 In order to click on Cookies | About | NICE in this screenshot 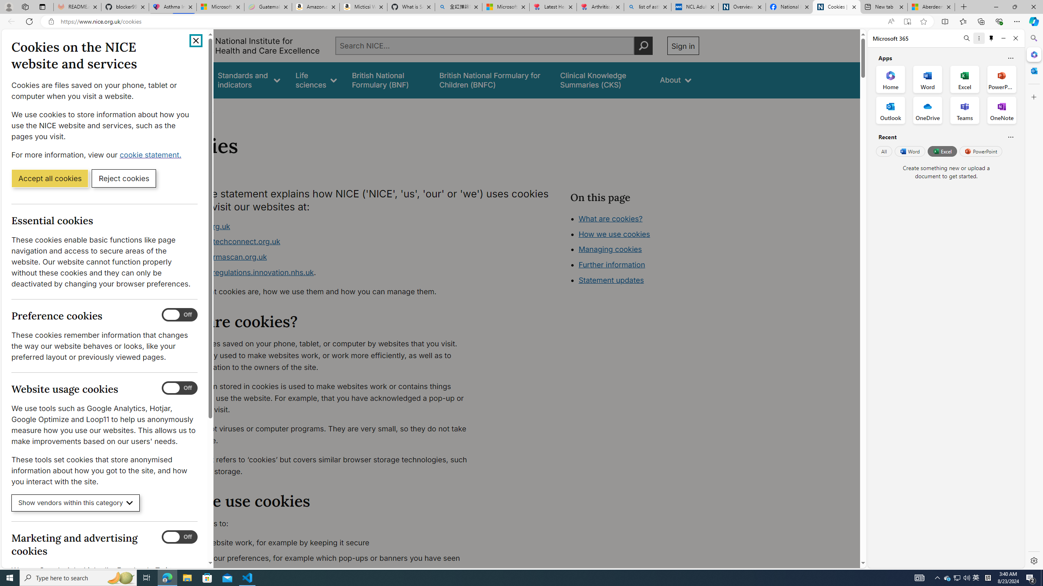, I will do `click(836, 7)`.